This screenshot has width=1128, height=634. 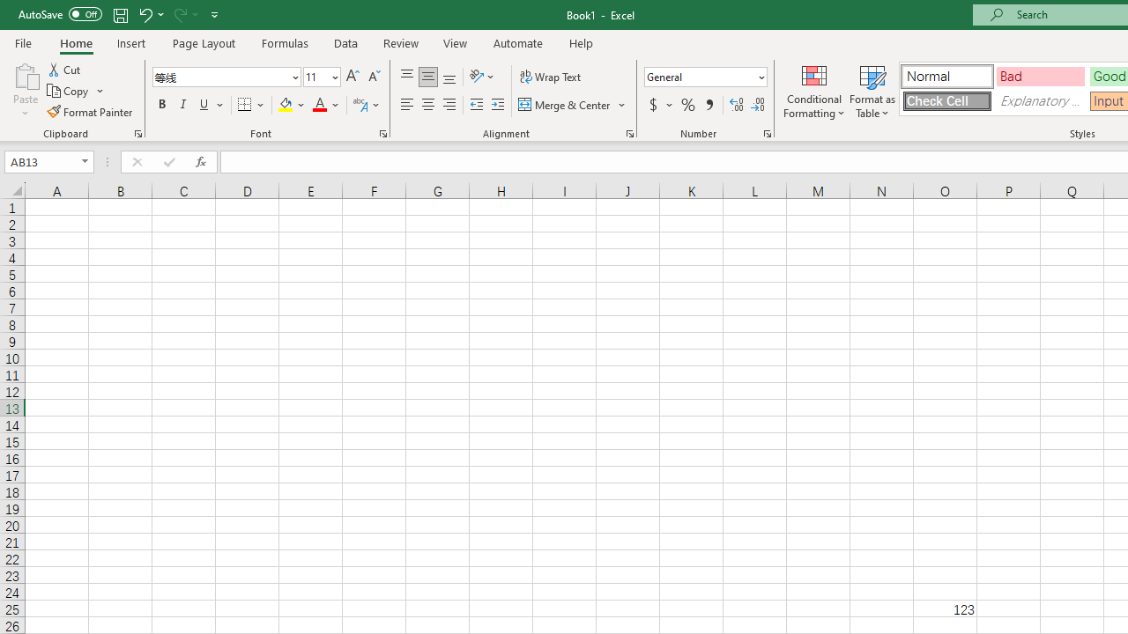 What do you see at coordinates (360, 106) in the screenshot?
I see `Show Phonetic Field` at bounding box center [360, 106].